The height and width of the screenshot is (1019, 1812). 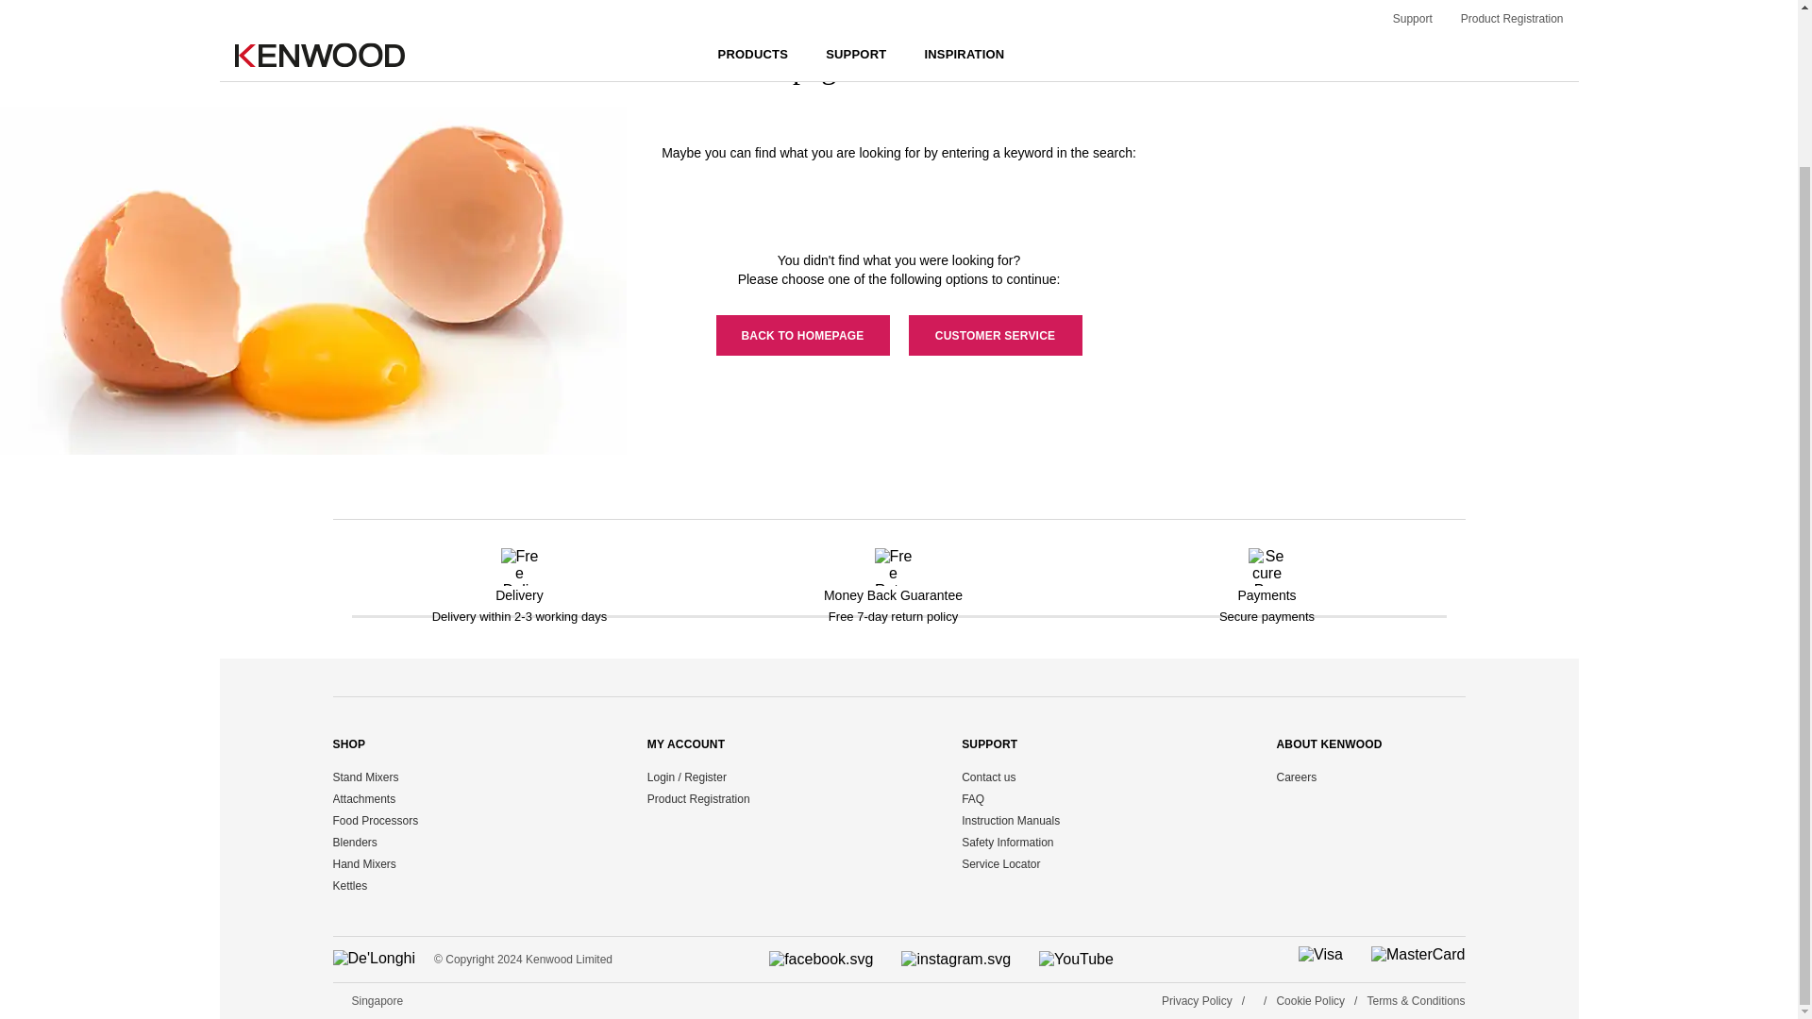 What do you see at coordinates (349, 886) in the screenshot?
I see `Kettles` at bounding box center [349, 886].